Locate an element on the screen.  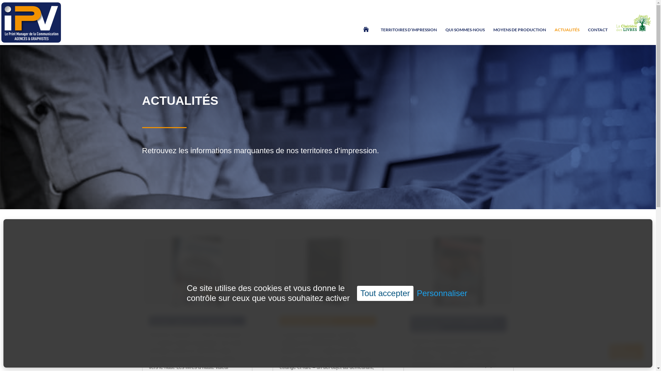
MOYENS DE PRODUCTION is located at coordinates (520, 36).